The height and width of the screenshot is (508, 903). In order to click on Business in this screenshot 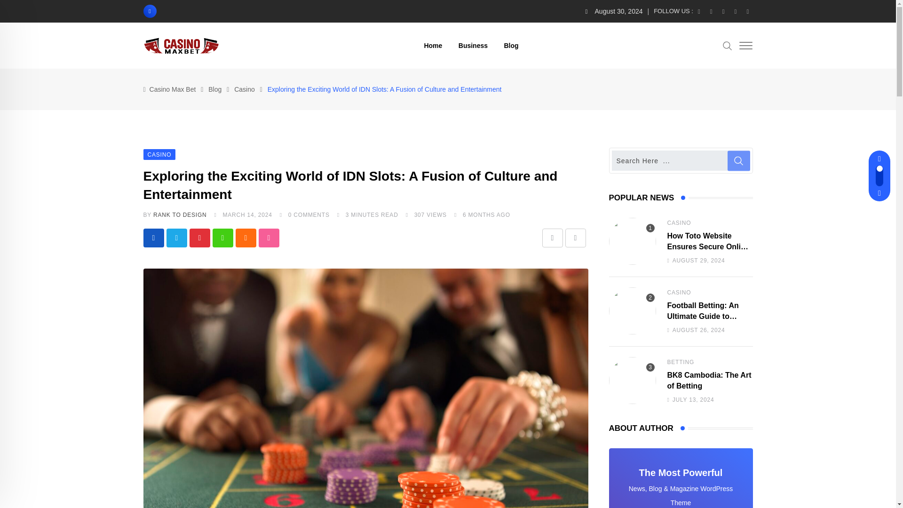, I will do `click(473, 45)`.